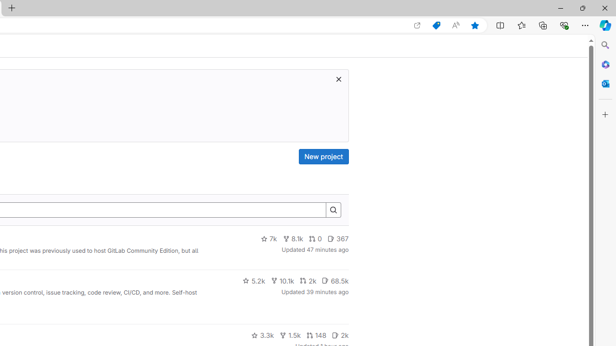 Image resolution: width=616 pixels, height=346 pixels. What do you see at coordinates (335, 334) in the screenshot?
I see `Class: s14 gl-mr-2` at bounding box center [335, 334].